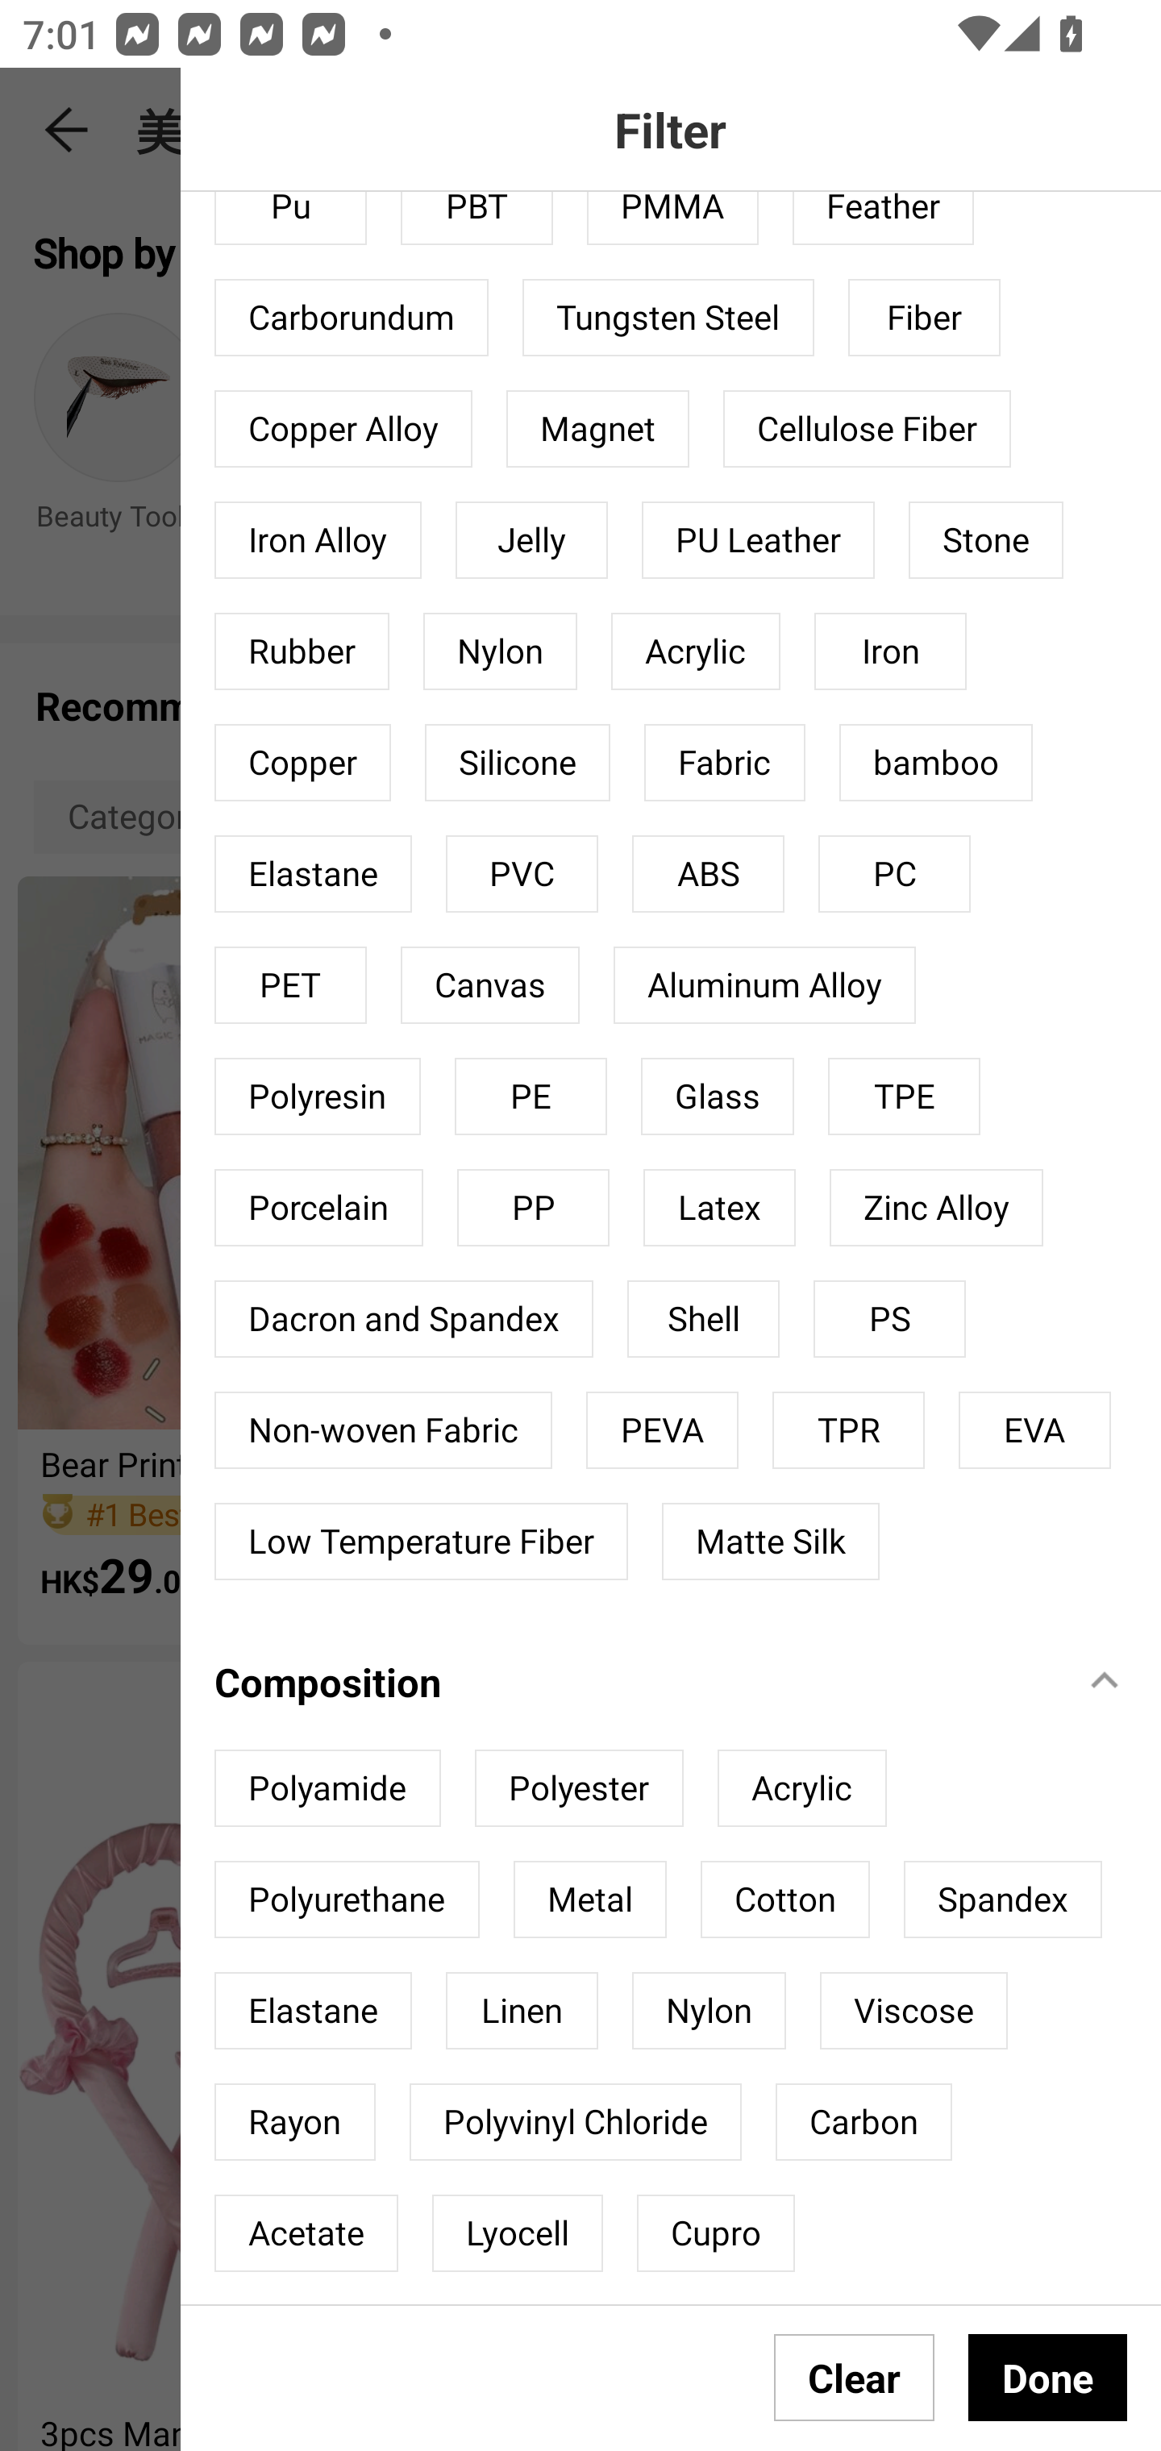  What do you see at coordinates (500, 651) in the screenshot?
I see `Nylon` at bounding box center [500, 651].